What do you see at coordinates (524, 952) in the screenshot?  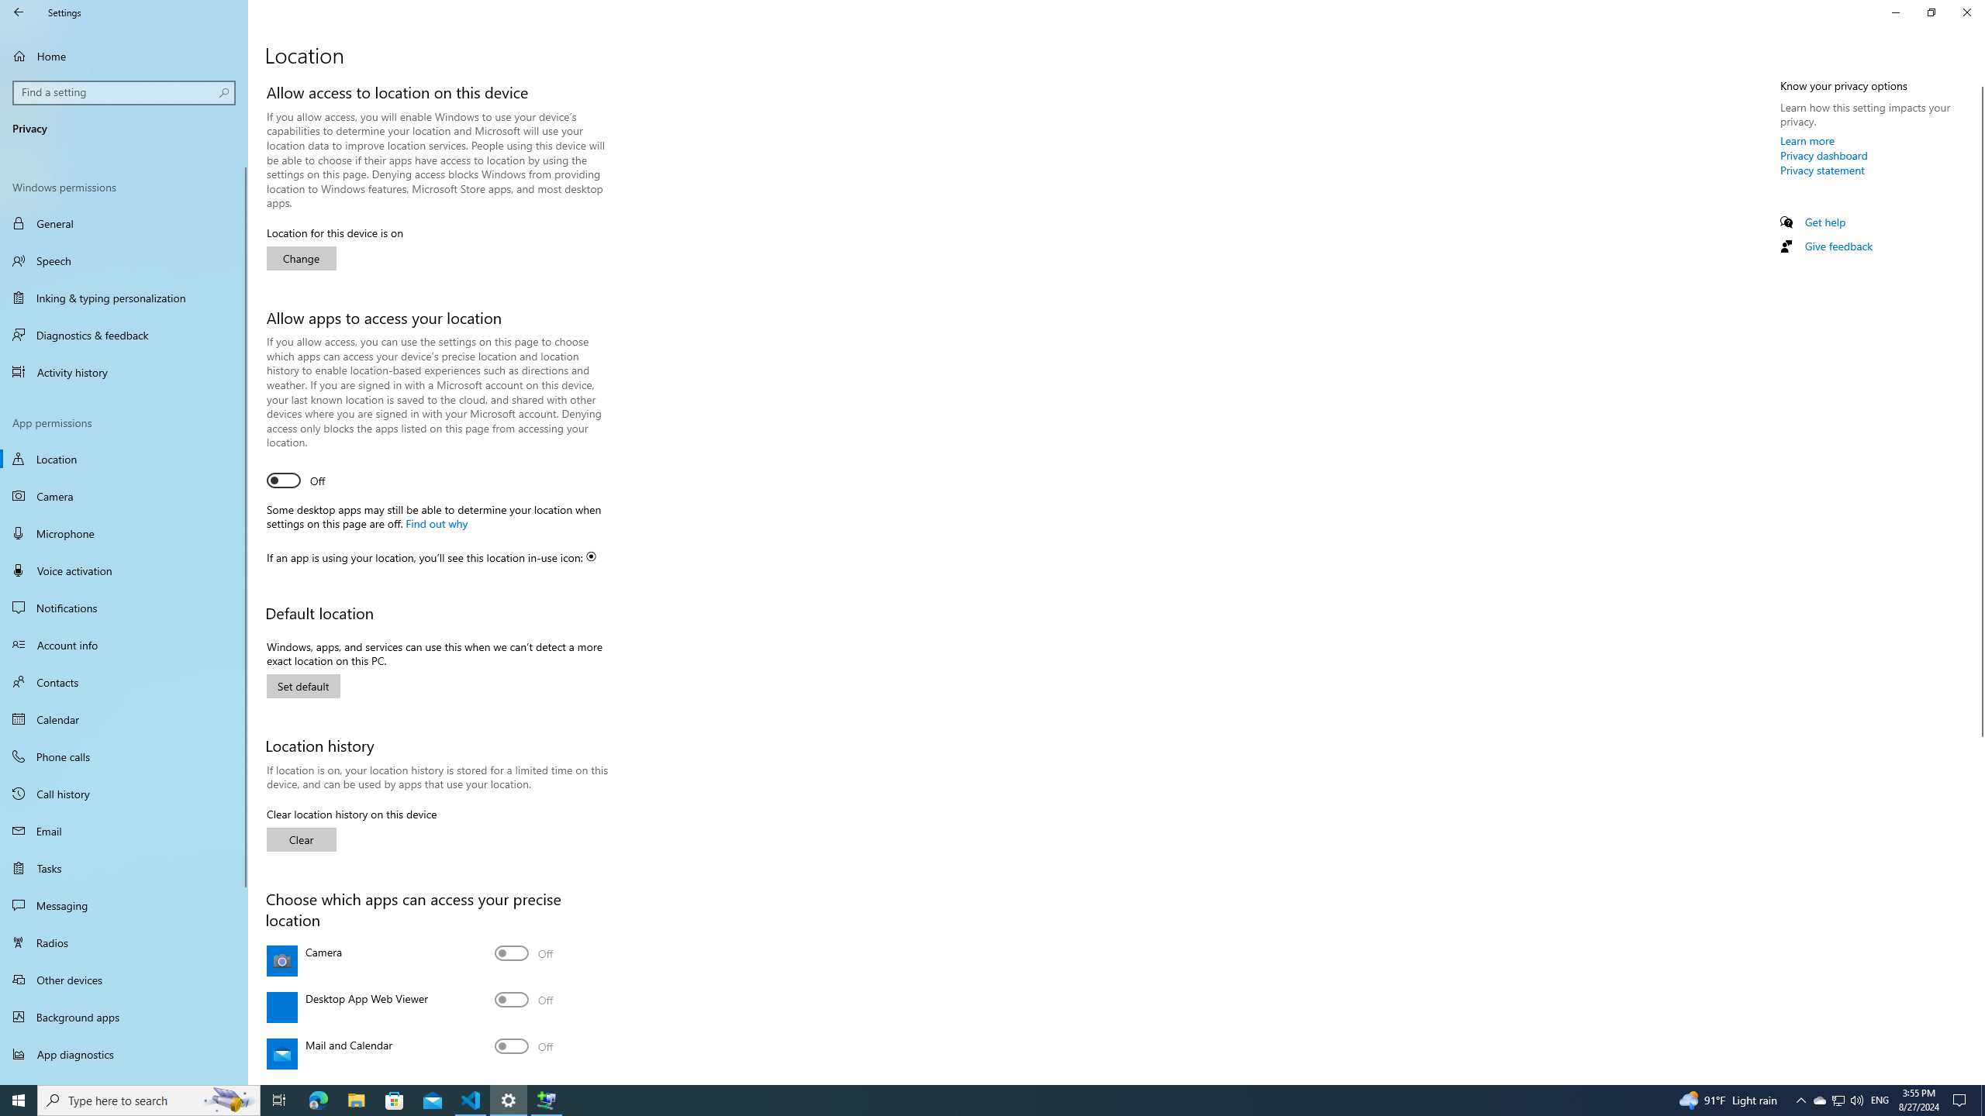 I see `Camera` at bounding box center [524, 952].